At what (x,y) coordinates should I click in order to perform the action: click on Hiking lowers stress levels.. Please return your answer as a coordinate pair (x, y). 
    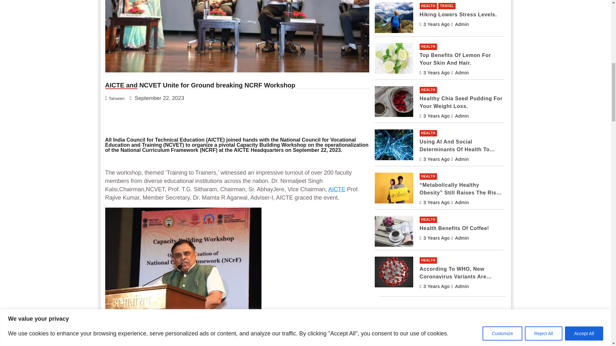
    Looking at the image, I should click on (434, 24).